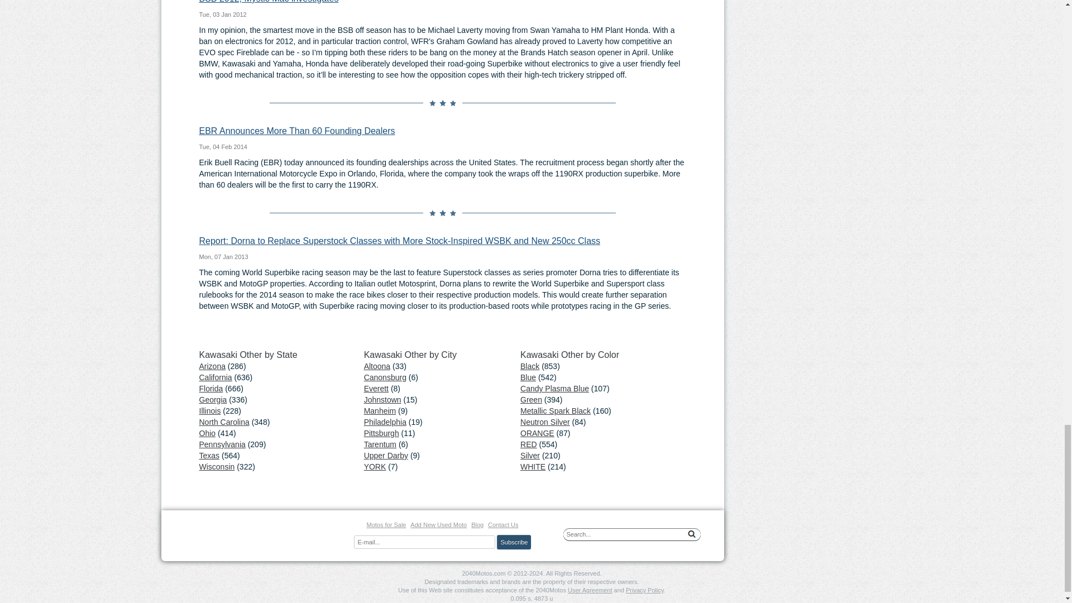 This screenshot has width=1072, height=603. Describe the element at coordinates (212, 400) in the screenshot. I see `Georgia` at that location.